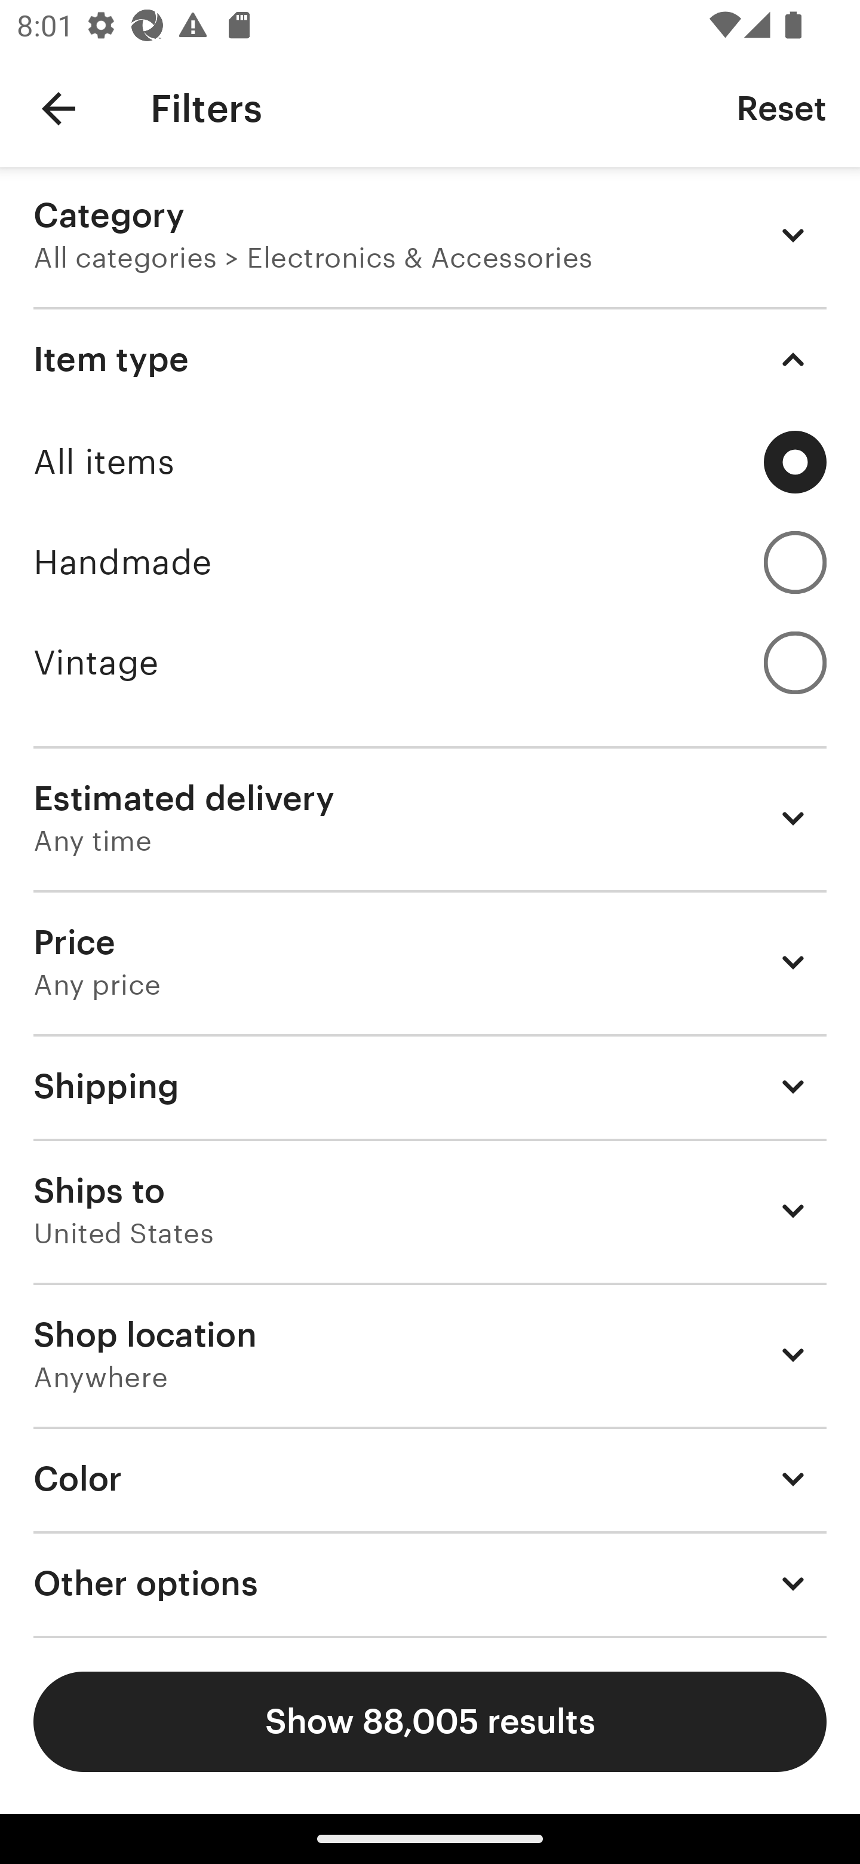 This screenshot has width=860, height=1864. What do you see at coordinates (430, 1478) in the screenshot?
I see `Color` at bounding box center [430, 1478].